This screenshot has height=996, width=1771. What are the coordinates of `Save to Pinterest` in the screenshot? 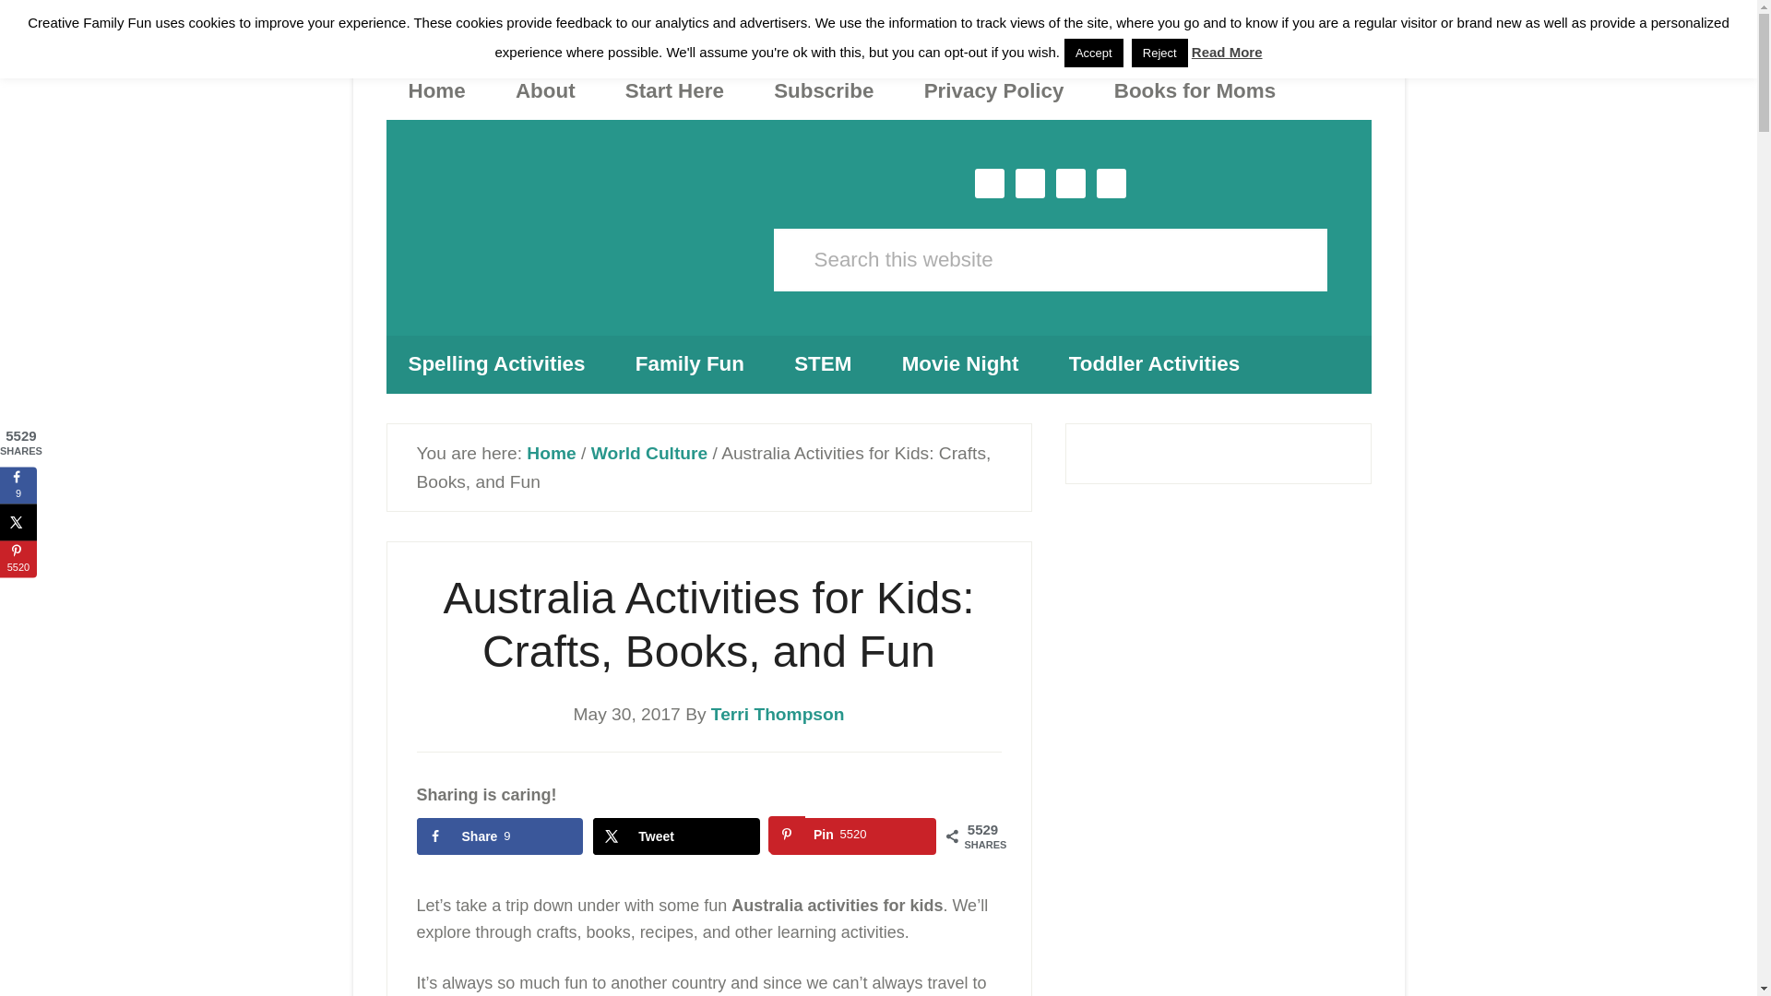 It's located at (496, 363).